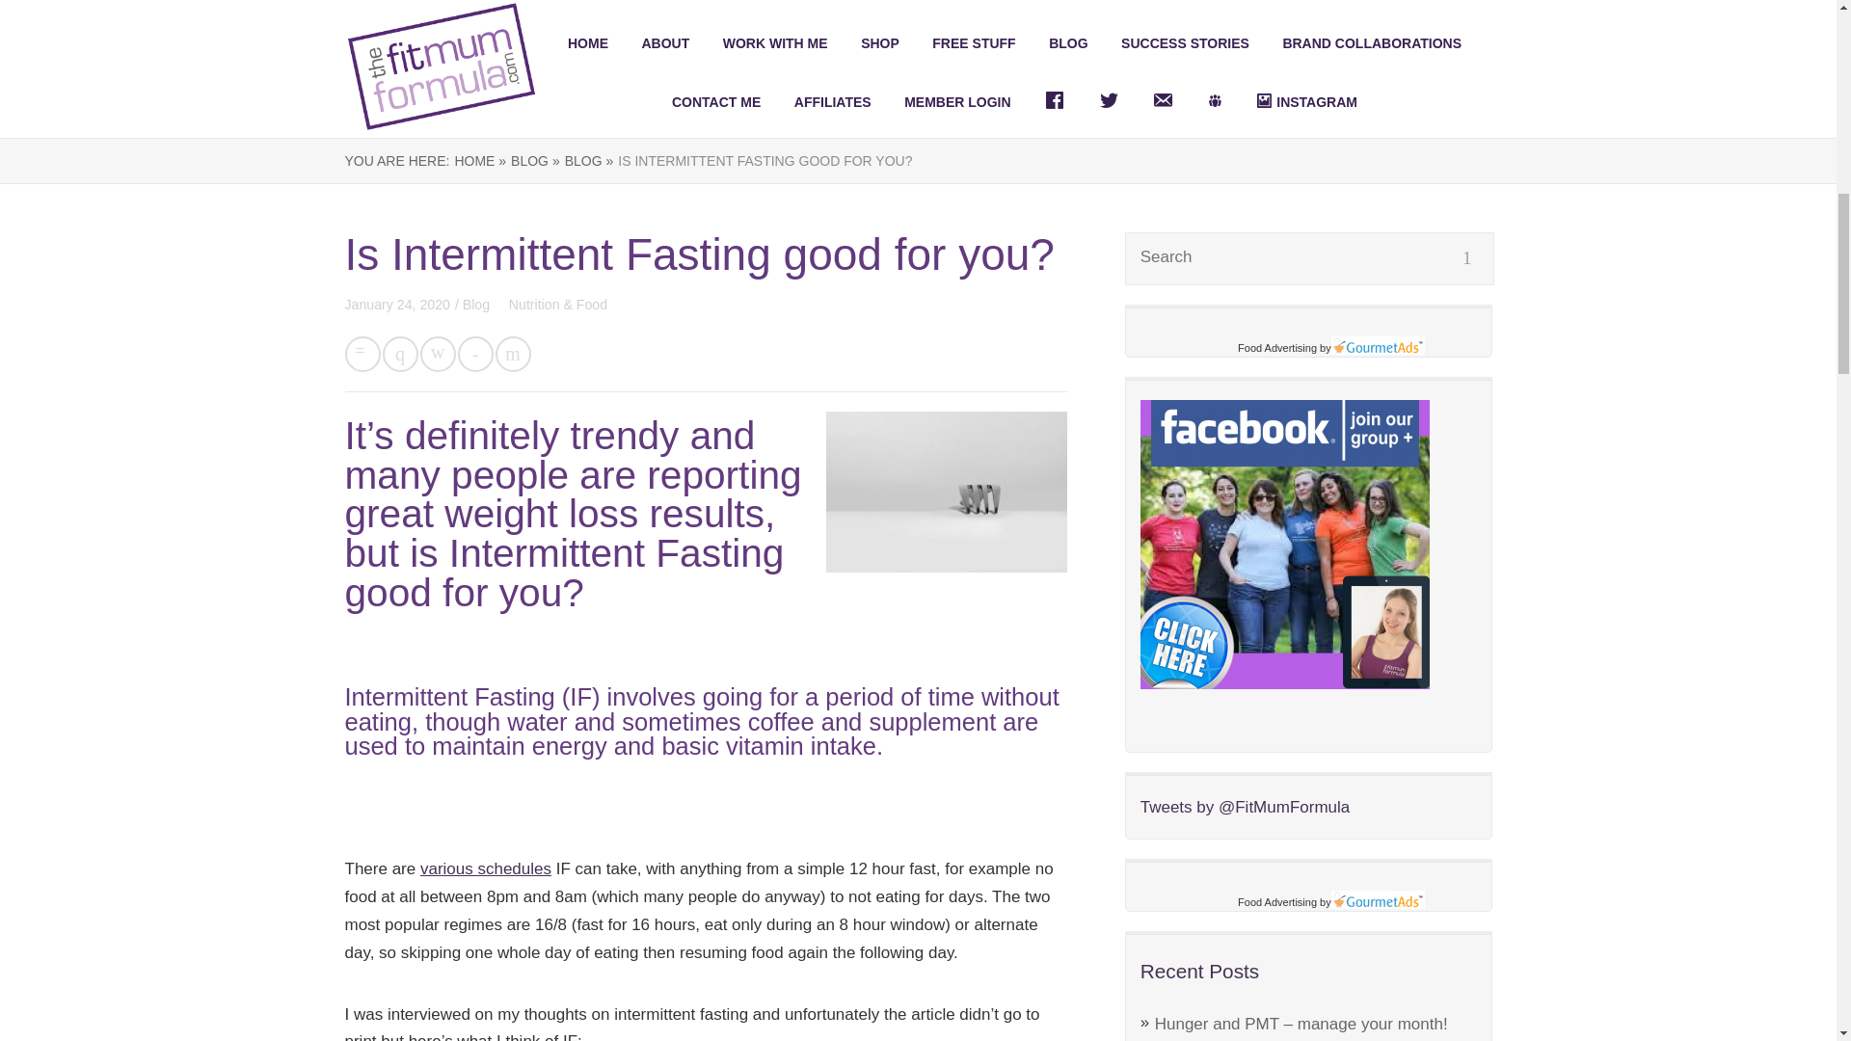  Describe the element at coordinates (1068, 42) in the screenshot. I see `BLOG` at that location.